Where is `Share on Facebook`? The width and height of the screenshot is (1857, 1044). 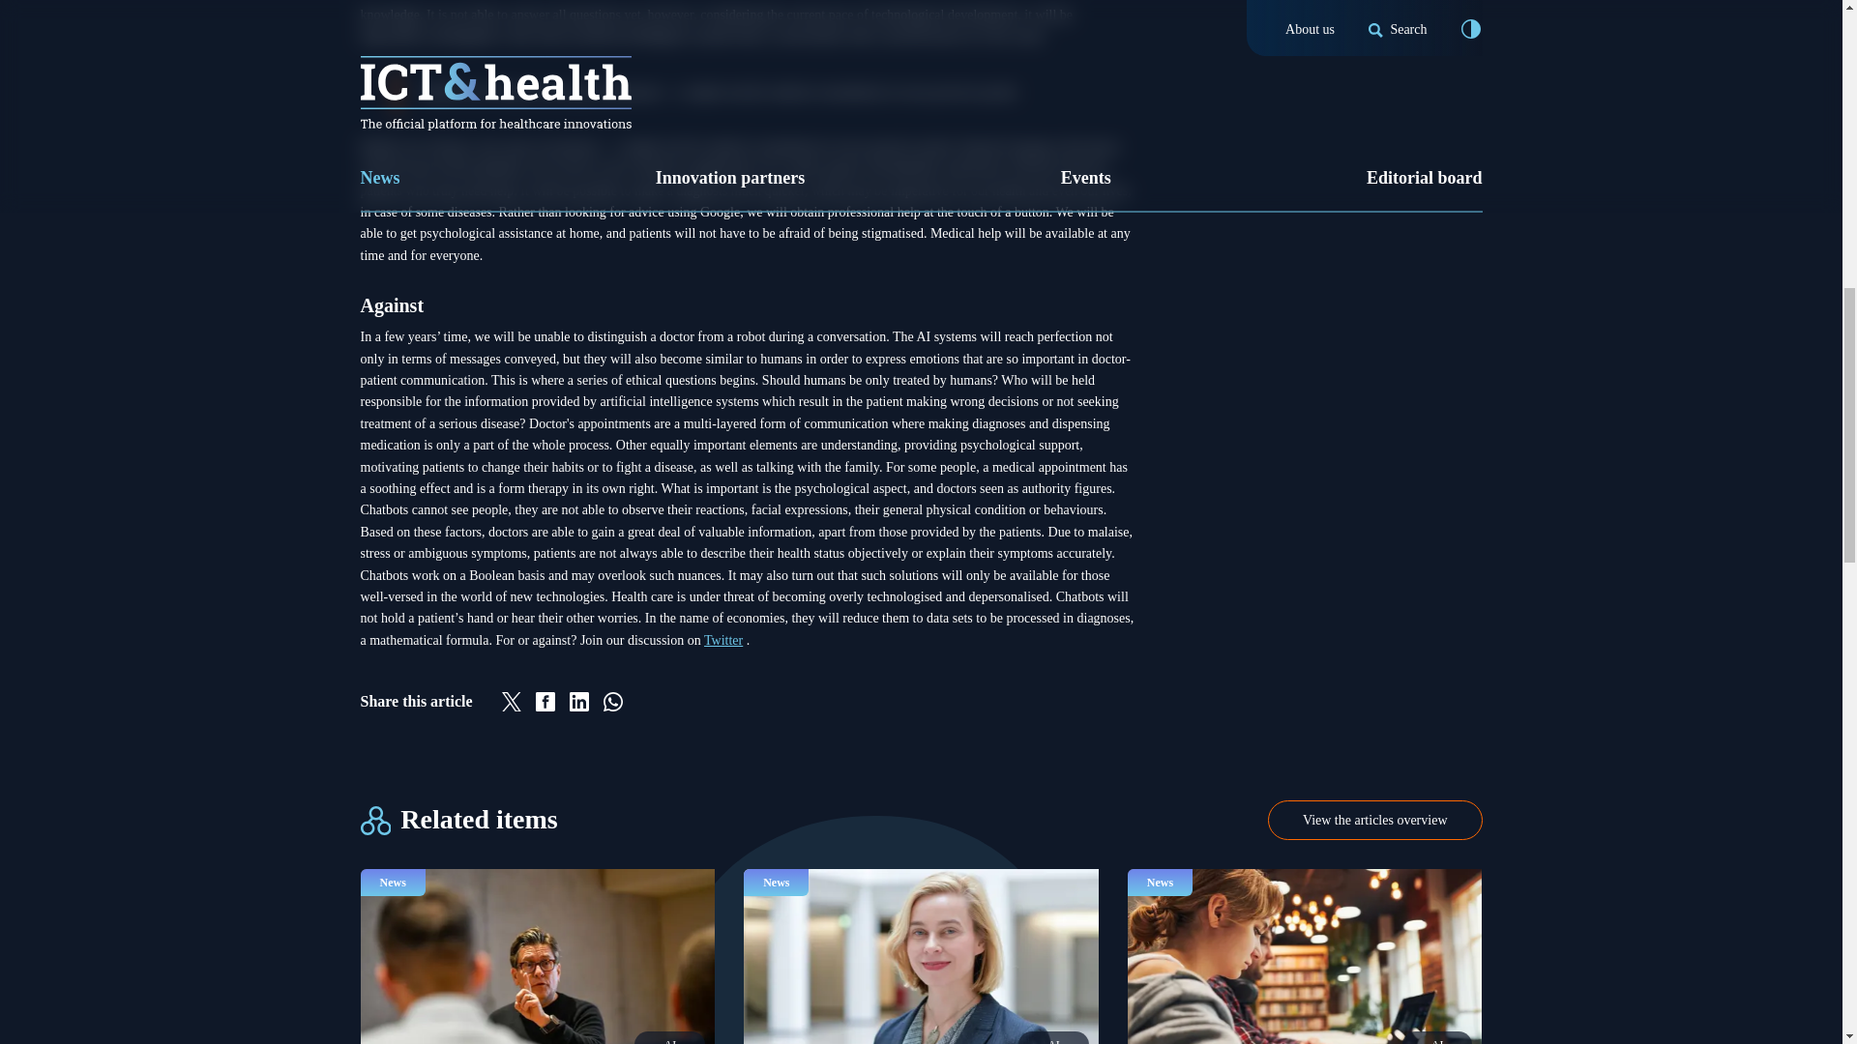 Share on Facebook is located at coordinates (545, 702).